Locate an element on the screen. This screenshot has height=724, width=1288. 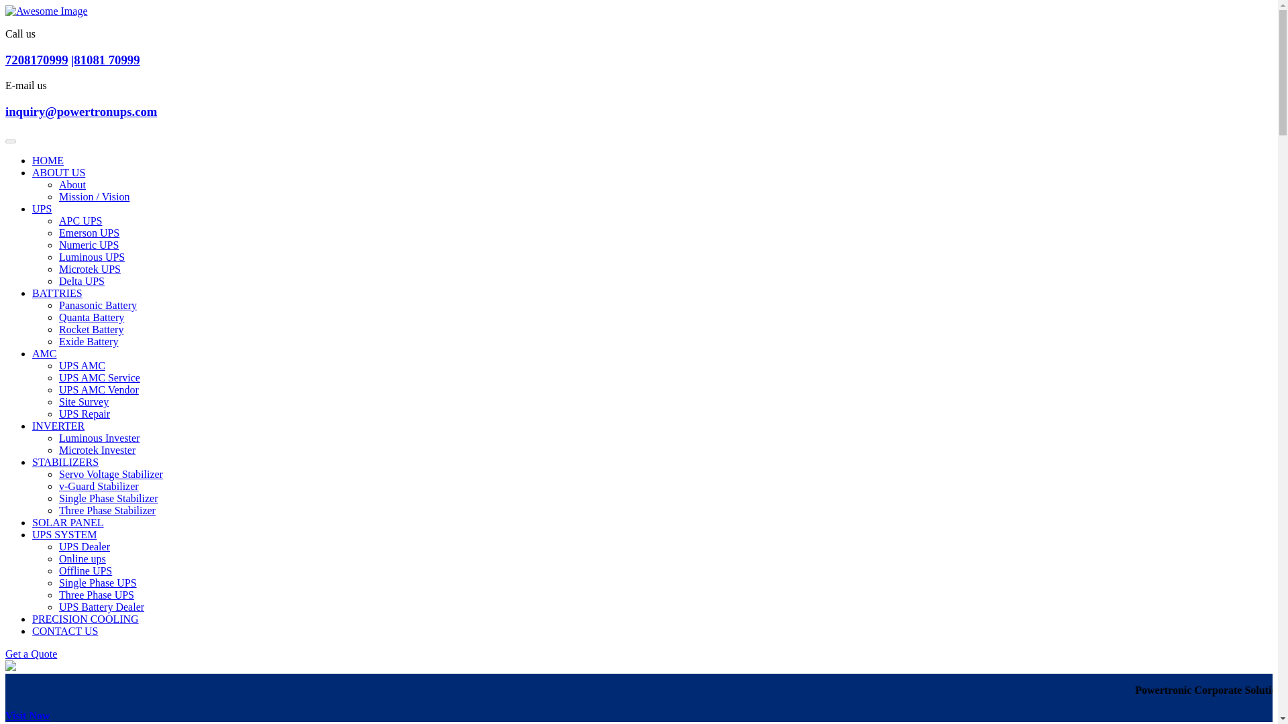
Servo Voltage Stabilizer is located at coordinates (111, 474).